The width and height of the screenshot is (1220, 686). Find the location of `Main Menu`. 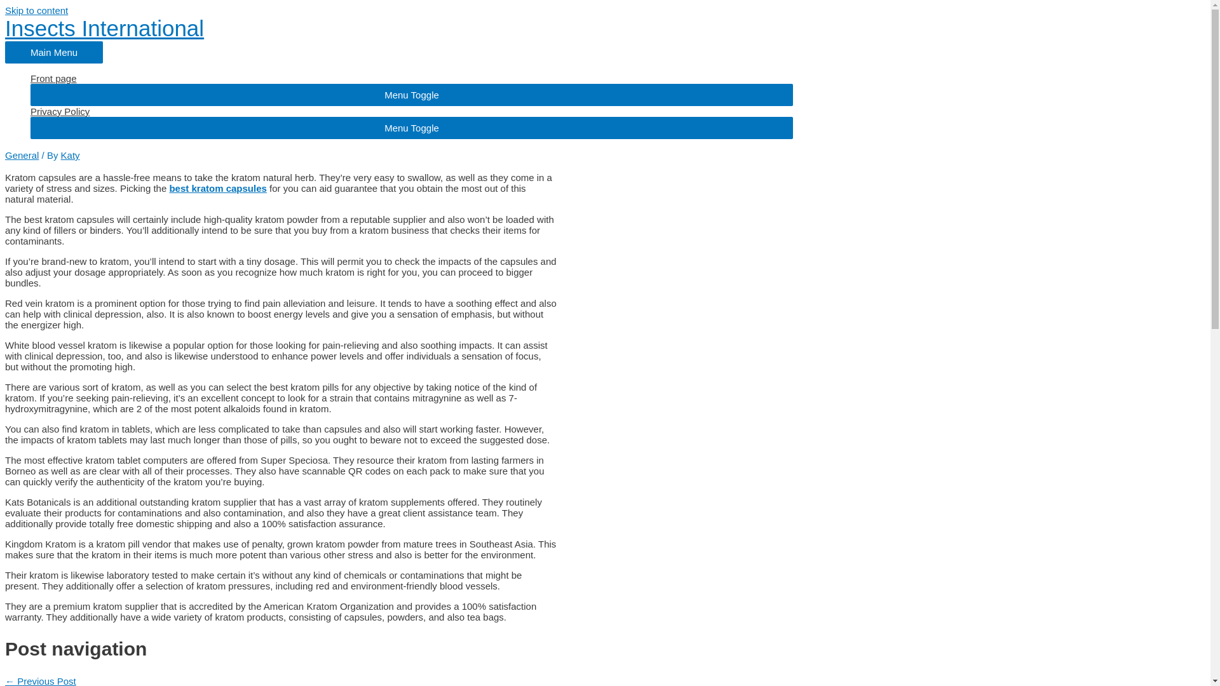

Main Menu is located at coordinates (53, 52).